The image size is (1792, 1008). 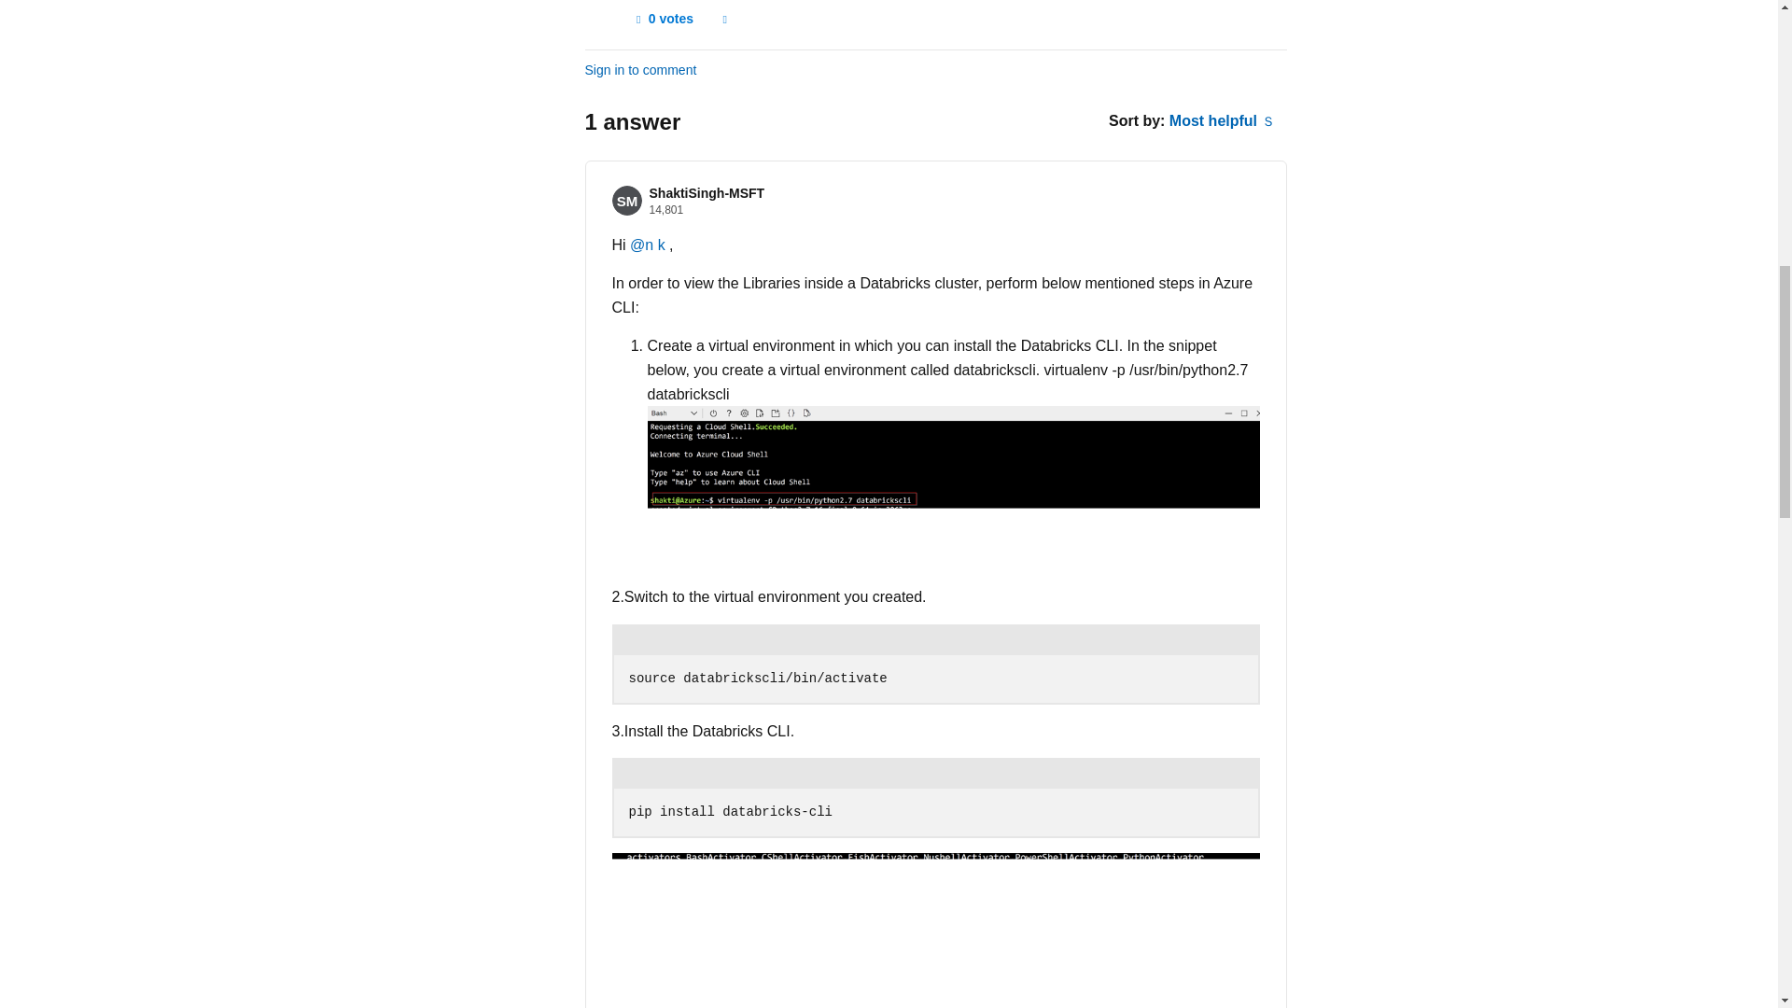 What do you see at coordinates (663, 19) in the screenshot?
I see `This comment is helpful` at bounding box center [663, 19].